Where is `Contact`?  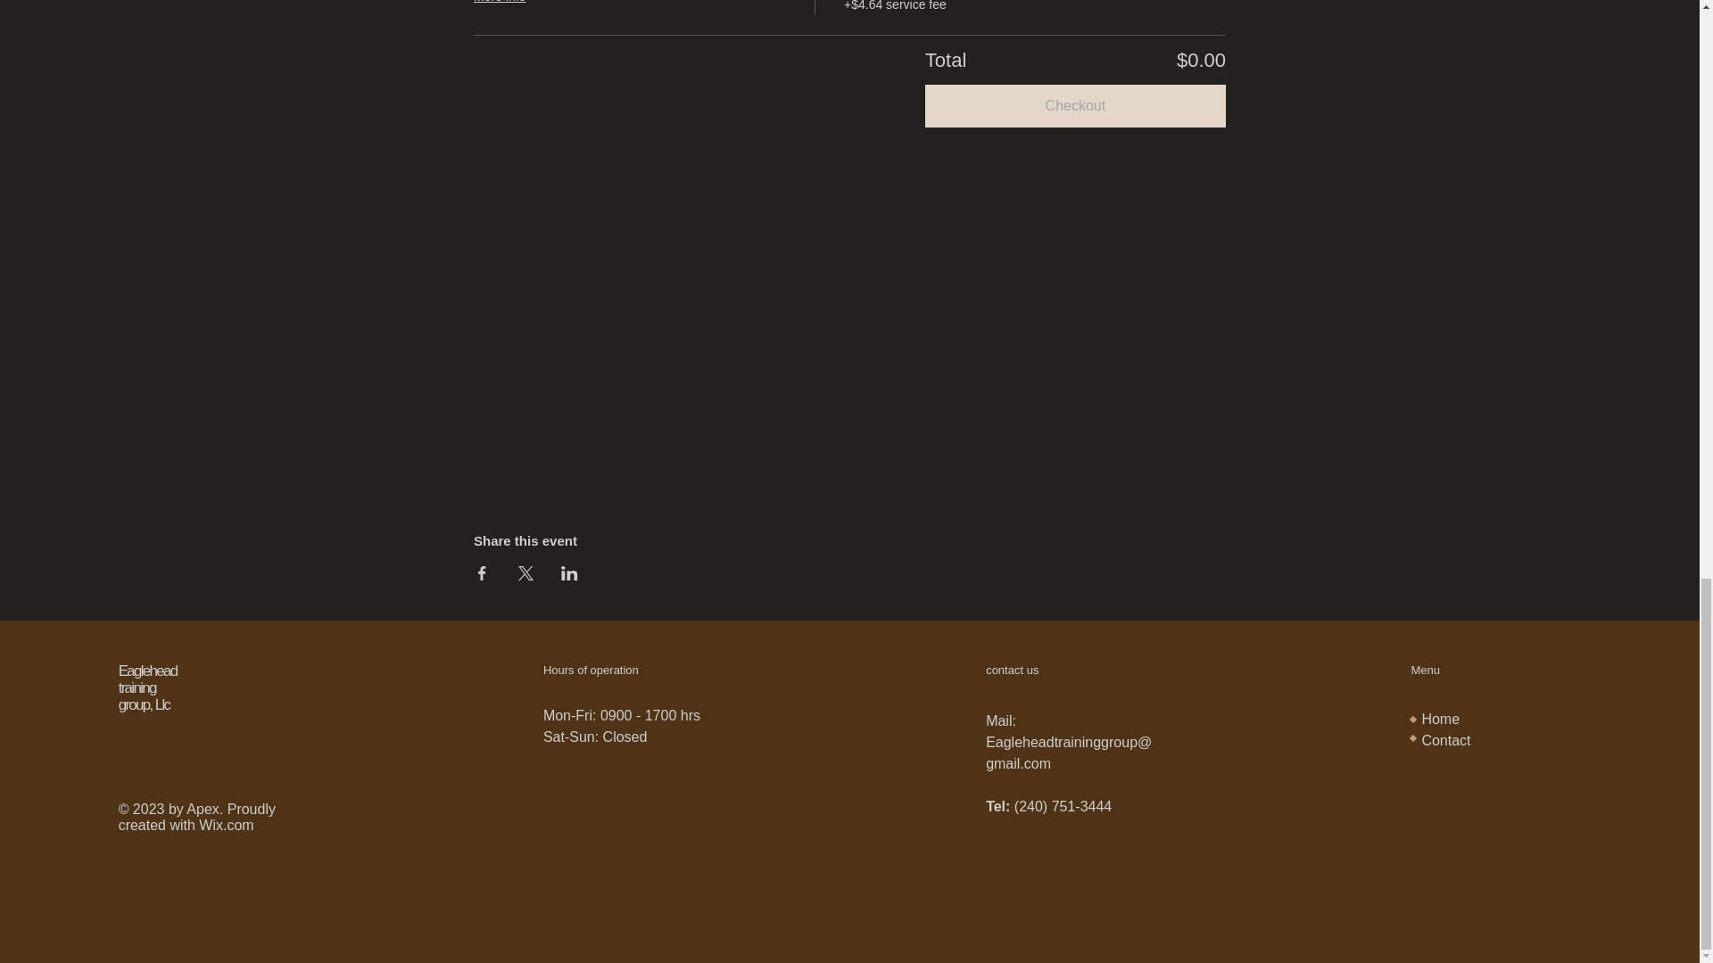 Contact is located at coordinates (1445, 740).